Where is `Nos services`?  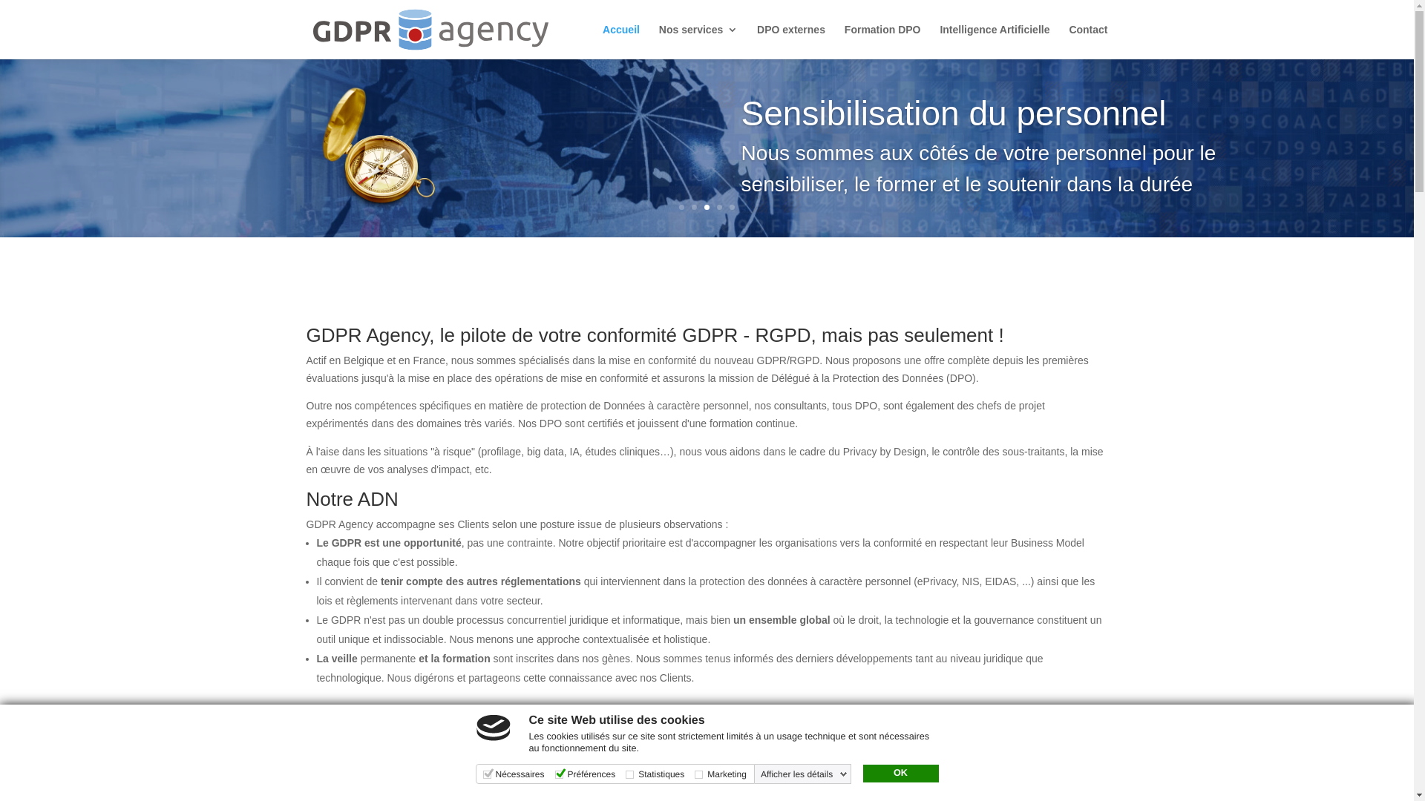
Nos services is located at coordinates (698, 42).